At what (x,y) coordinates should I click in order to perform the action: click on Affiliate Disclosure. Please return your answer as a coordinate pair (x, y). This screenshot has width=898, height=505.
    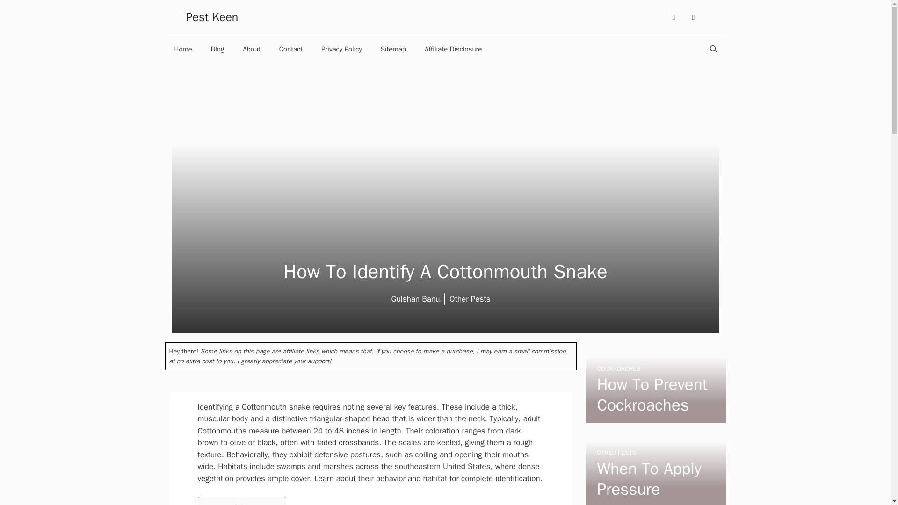
    Looking at the image, I should click on (453, 49).